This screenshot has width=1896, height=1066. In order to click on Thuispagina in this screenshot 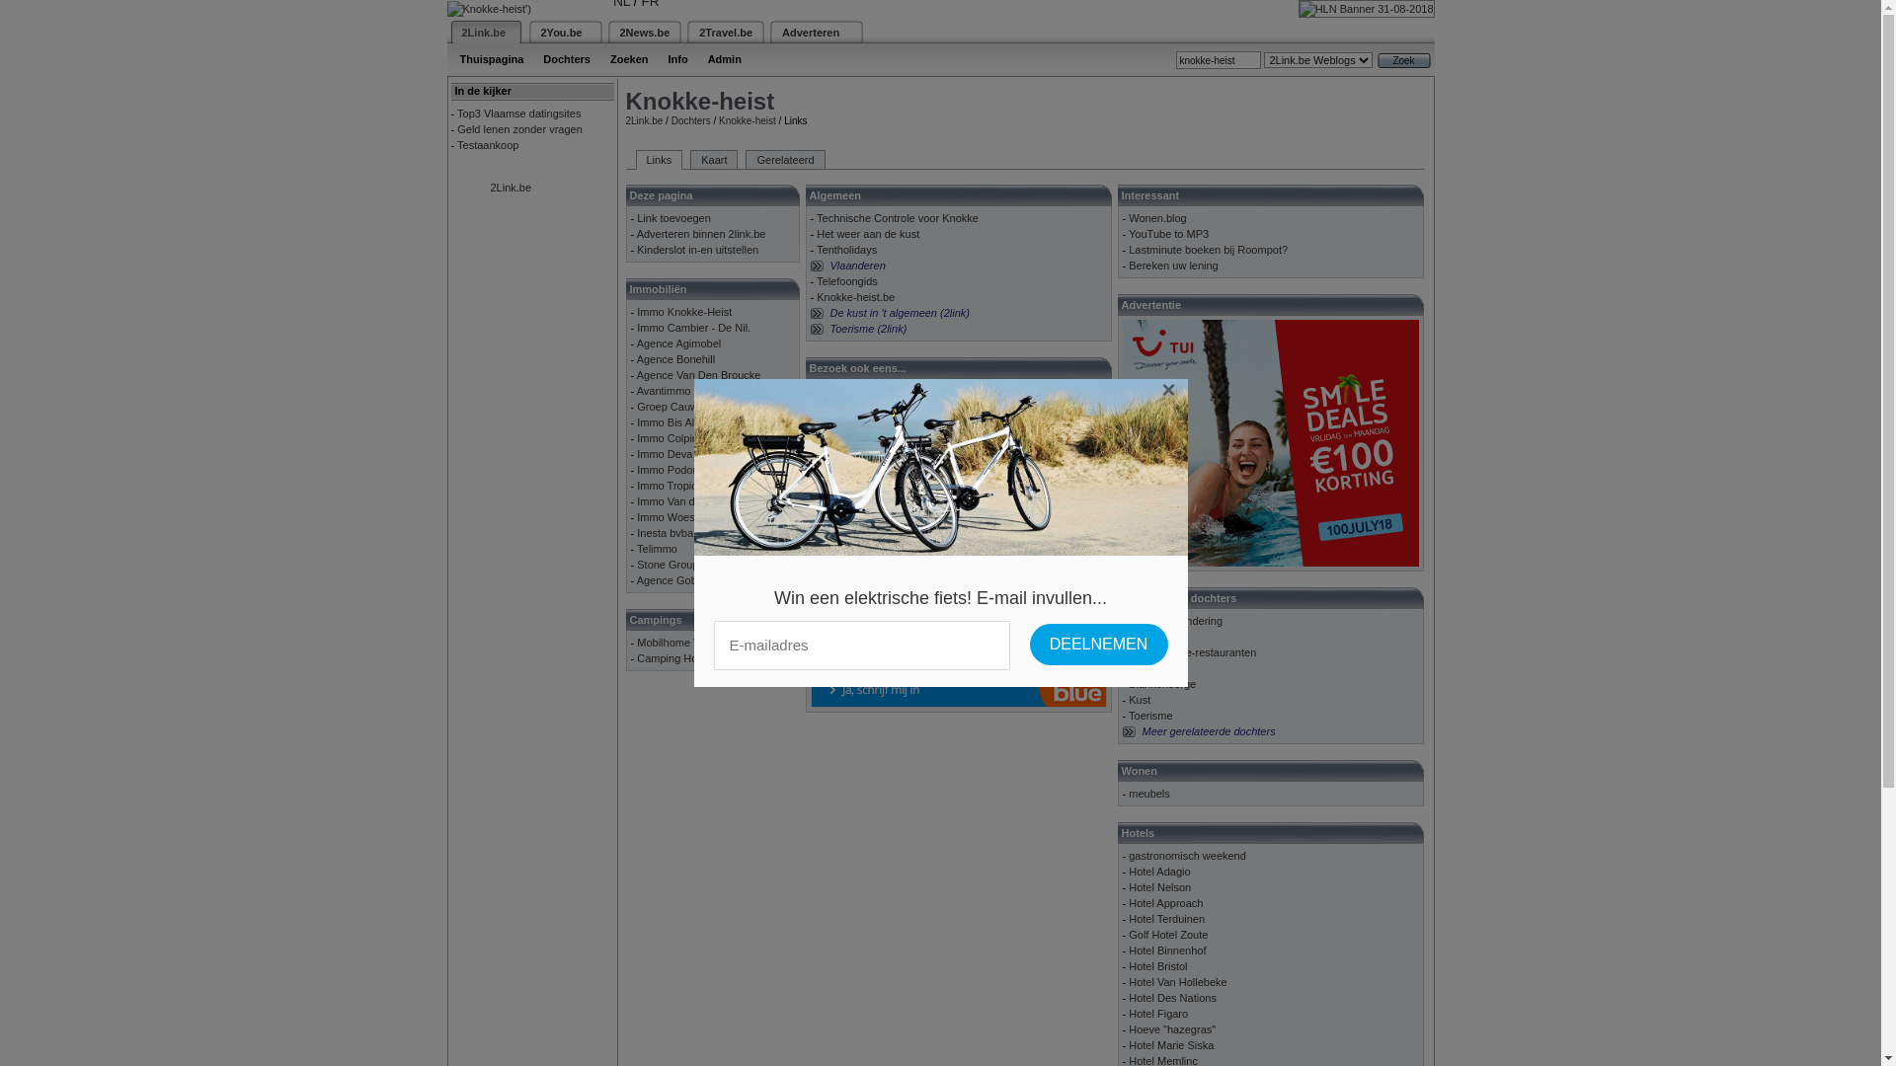, I will do `click(492, 59)`.